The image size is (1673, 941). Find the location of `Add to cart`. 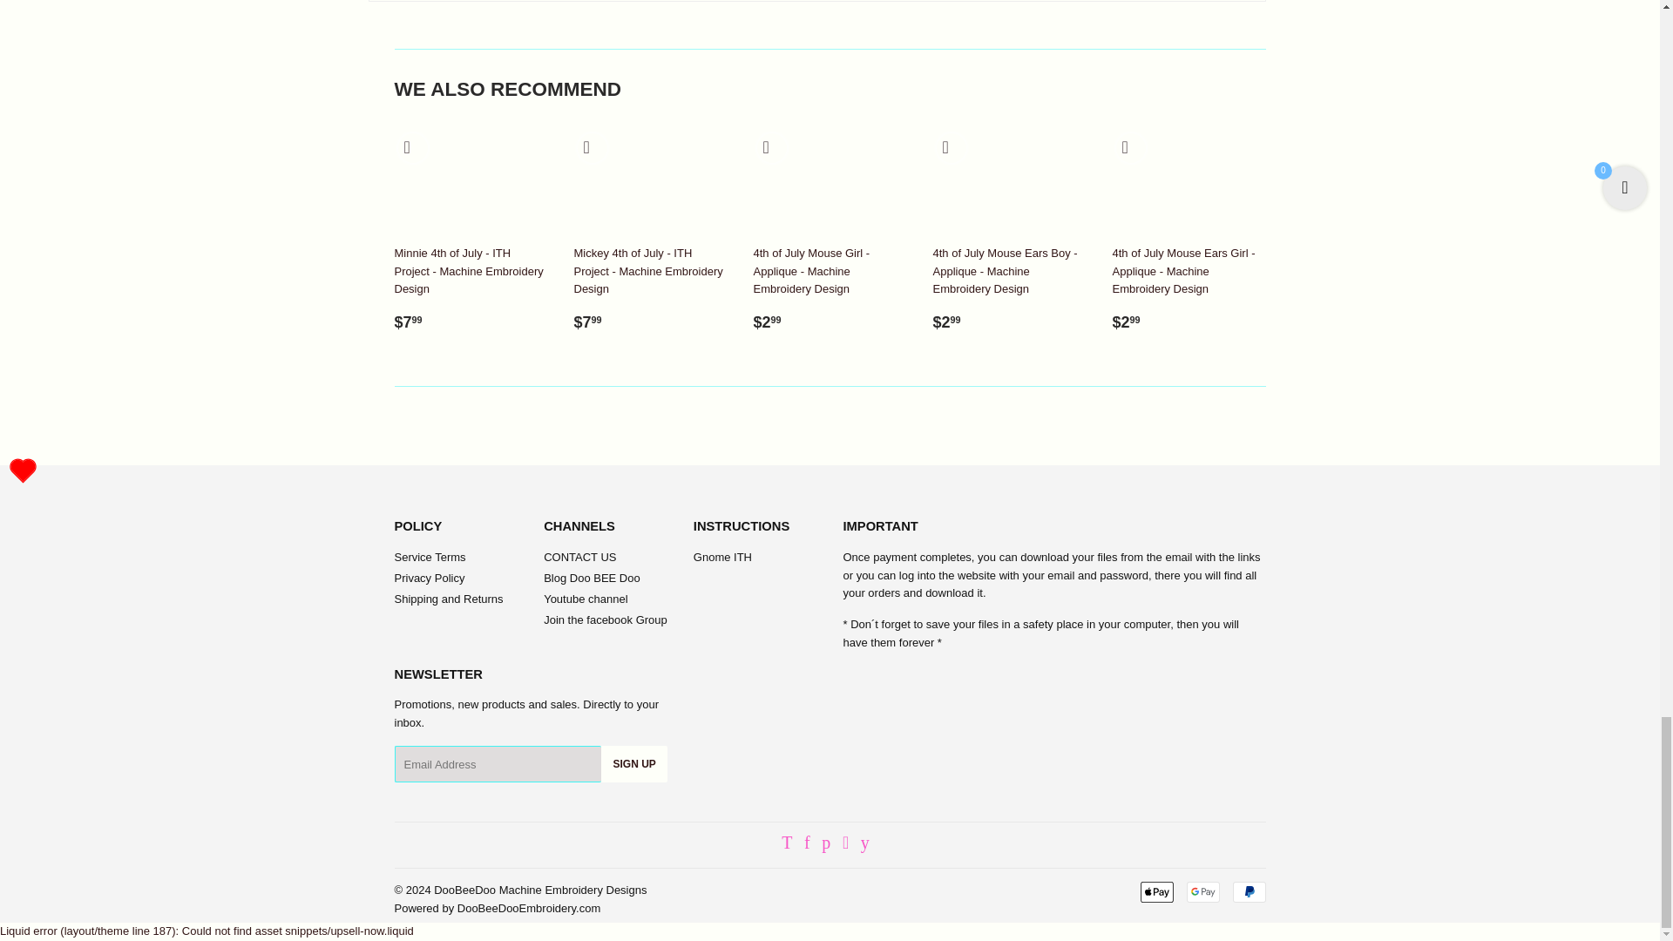

Add to cart is located at coordinates (770, 148).